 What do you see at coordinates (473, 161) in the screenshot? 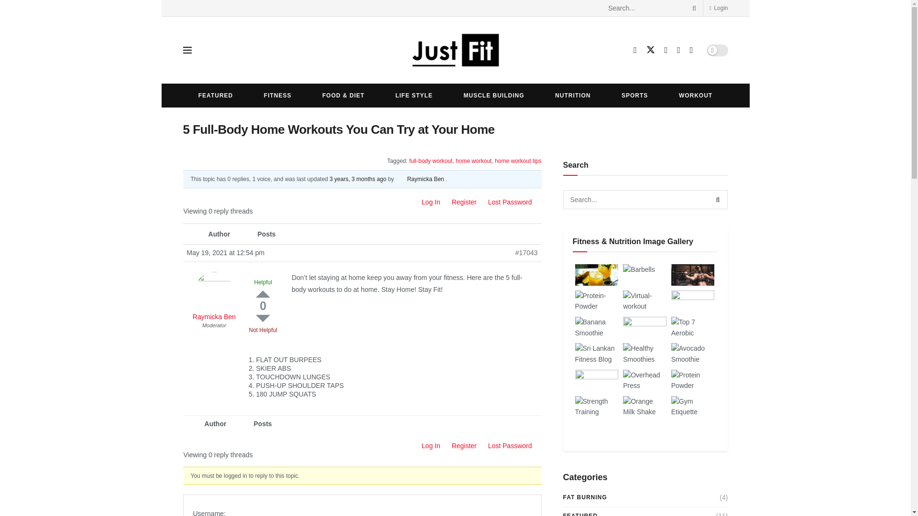
I see `home workout` at bounding box center [473, 161].